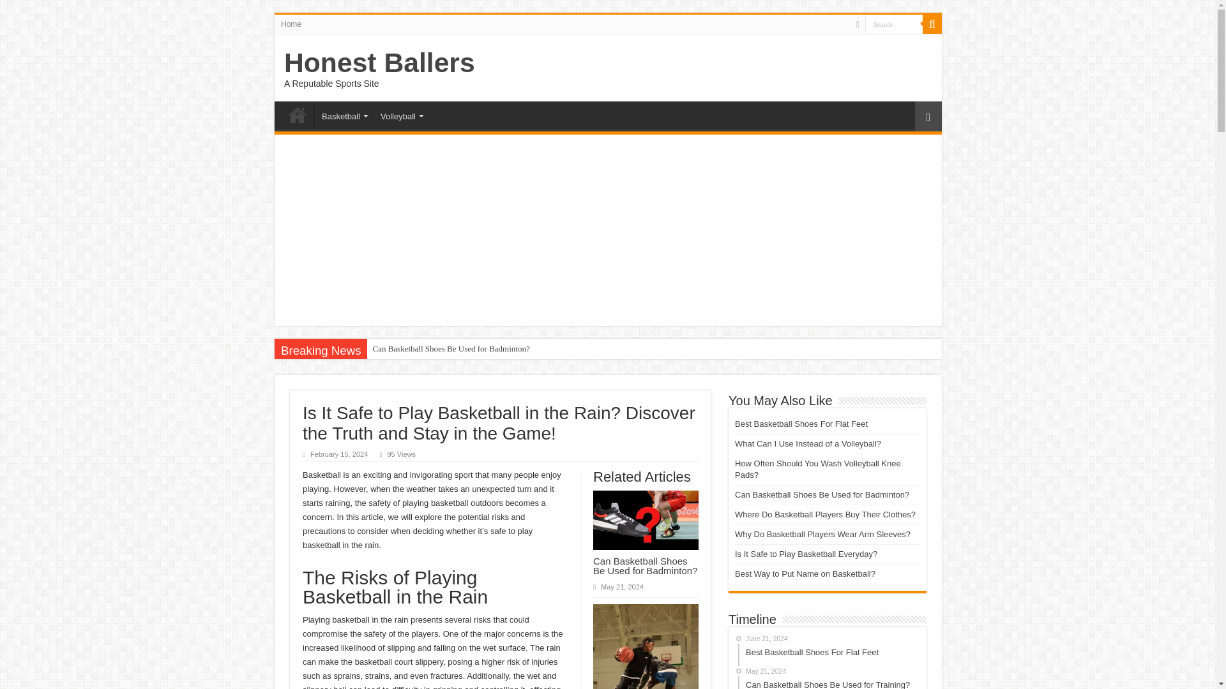 The height and width of the screenshot is (689, 1226). I want to click on Basketball, so click(344, 114).